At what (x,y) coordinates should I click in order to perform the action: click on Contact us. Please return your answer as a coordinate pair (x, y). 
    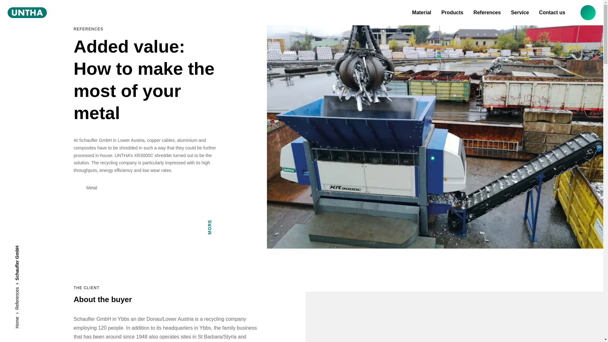
    Looking at the image, I should click on (552, 13).